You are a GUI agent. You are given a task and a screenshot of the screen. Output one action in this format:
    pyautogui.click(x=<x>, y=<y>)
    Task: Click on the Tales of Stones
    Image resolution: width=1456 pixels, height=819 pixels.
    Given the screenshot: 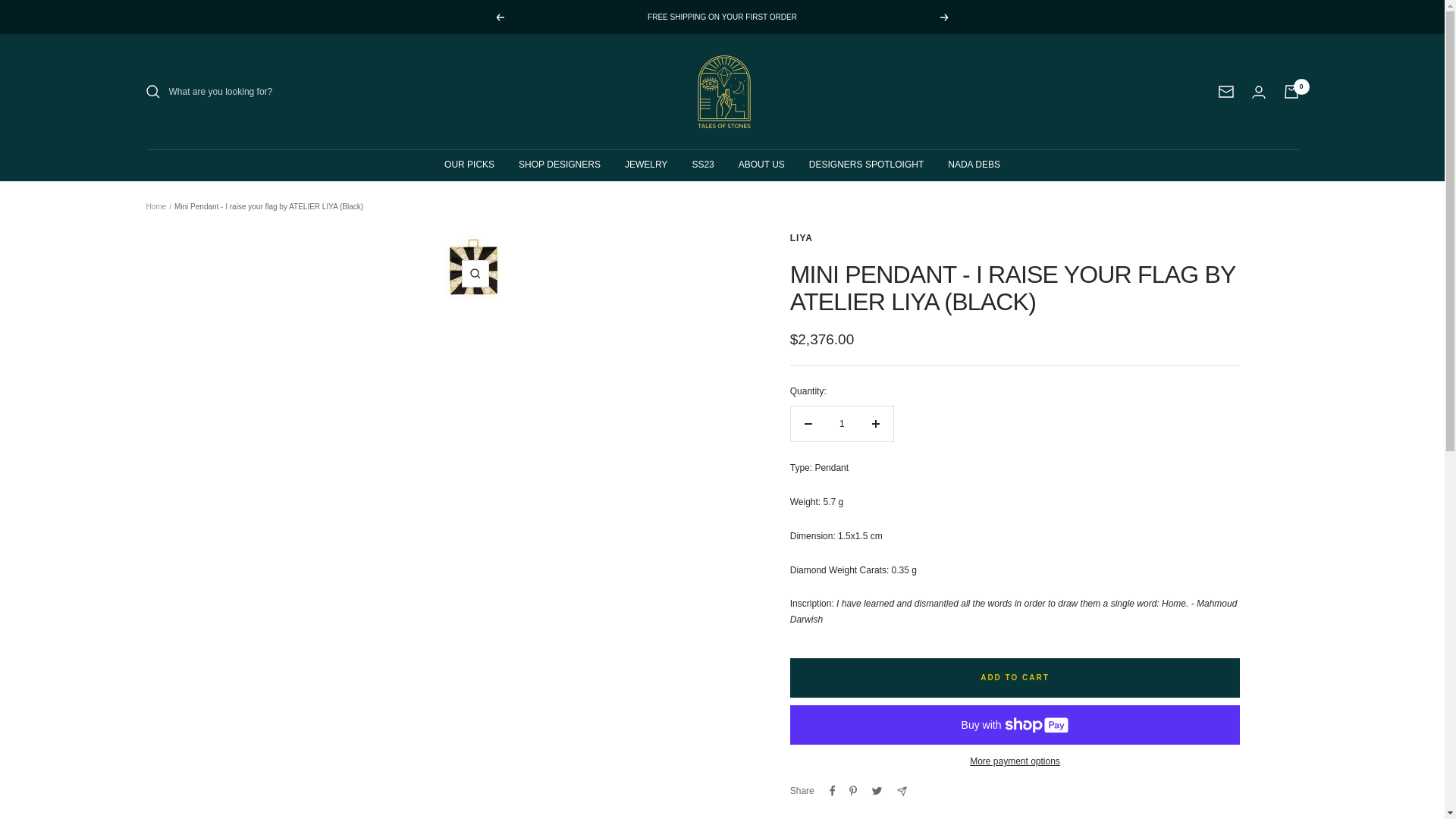 What is the action you would take?
    pyautogui.click(x=723, y=91)
    